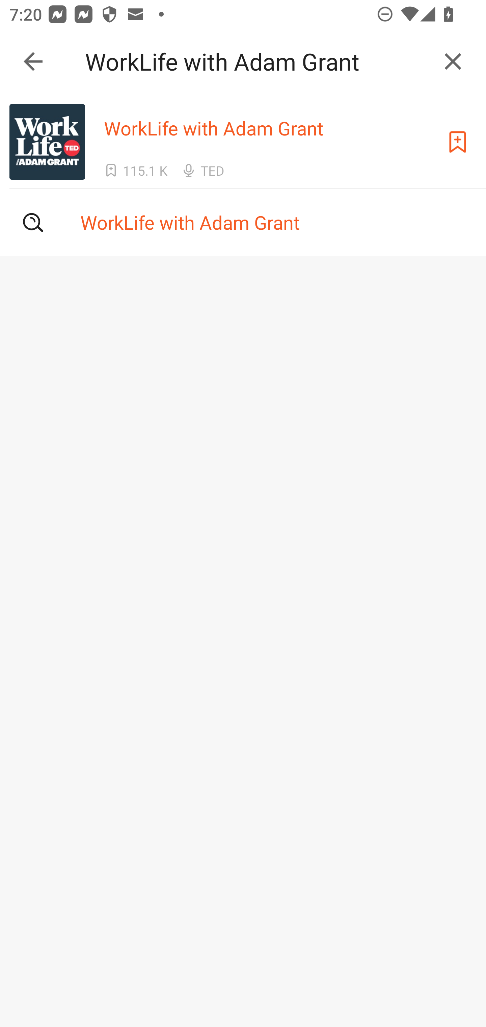 This screenshot has height=1027, width=486. What do you see at coordinates (453, 61) in the screenshot?
I see `Clear query` at bounding box center [453, 61].